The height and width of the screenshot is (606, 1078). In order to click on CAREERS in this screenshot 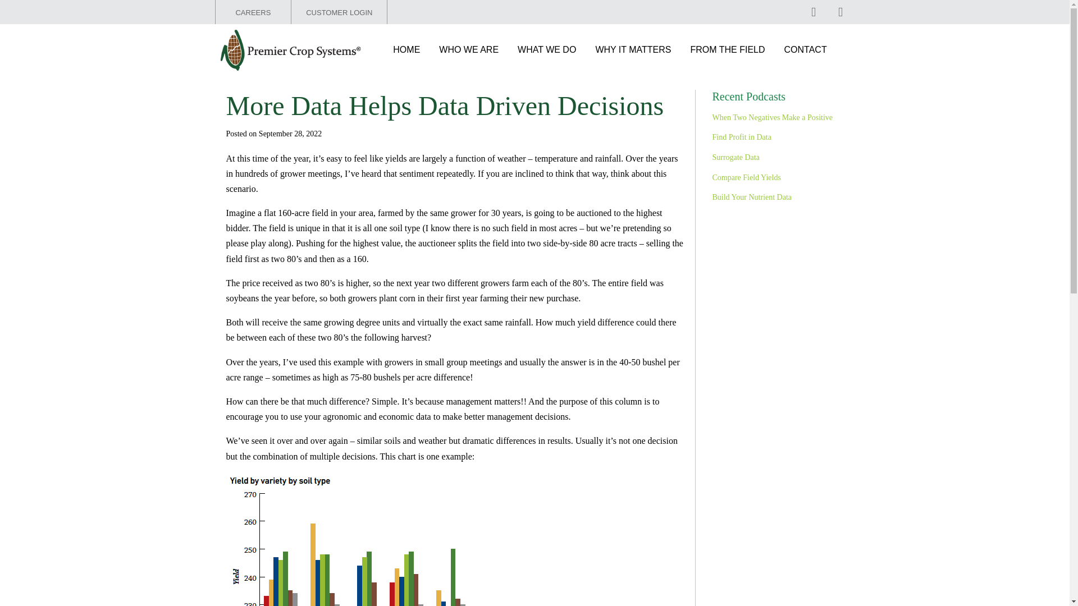, I will do `click(253, 12)`.